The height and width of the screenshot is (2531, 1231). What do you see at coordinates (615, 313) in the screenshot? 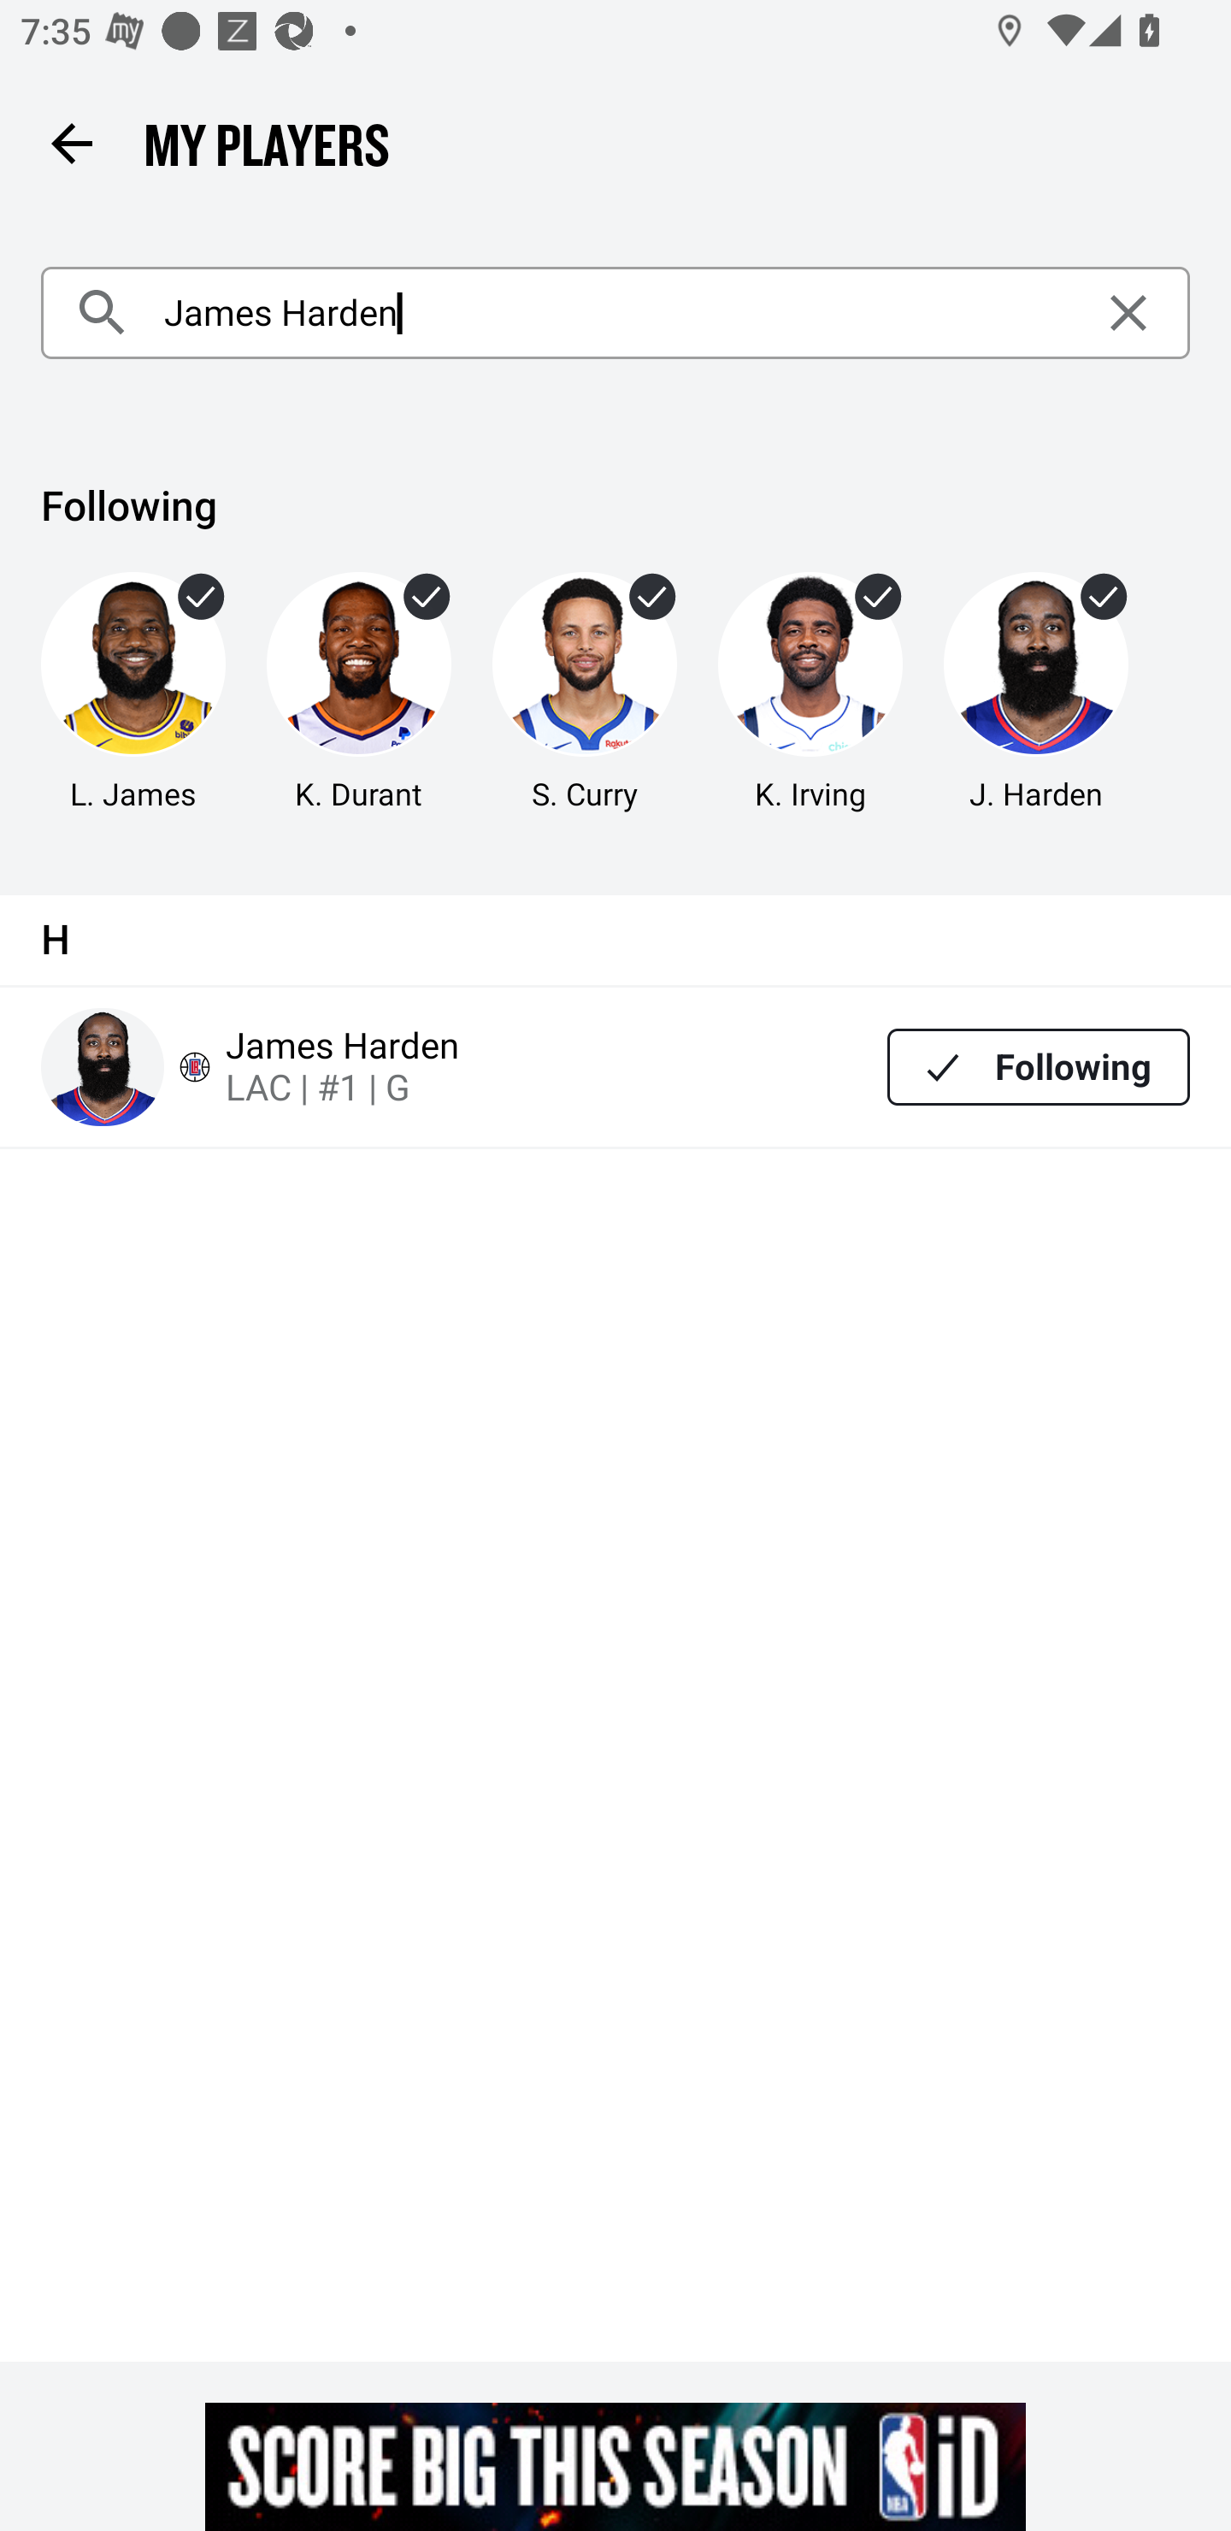
I see `James Harden` at bounding box center [615, 313].